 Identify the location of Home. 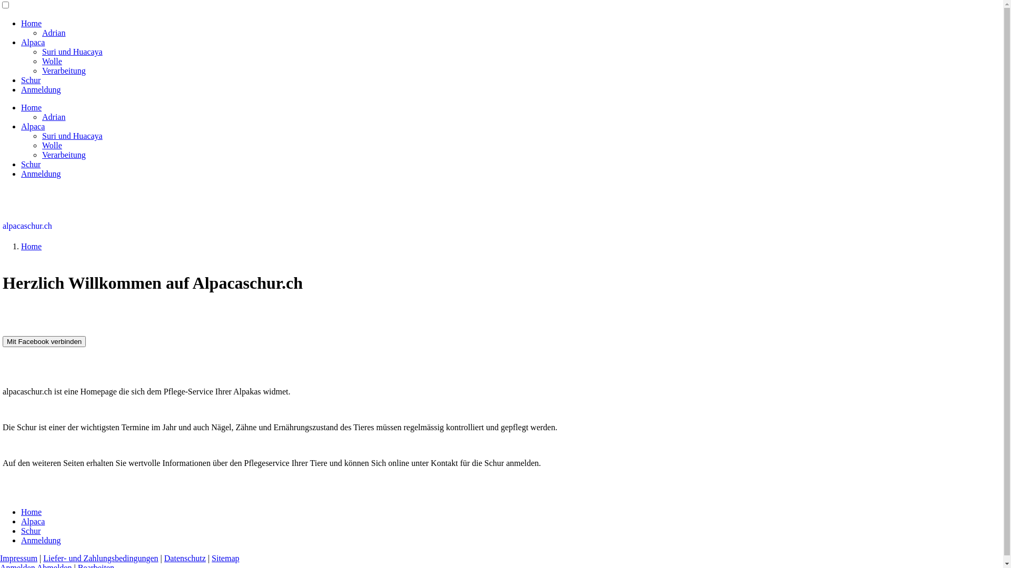
(32, 246).